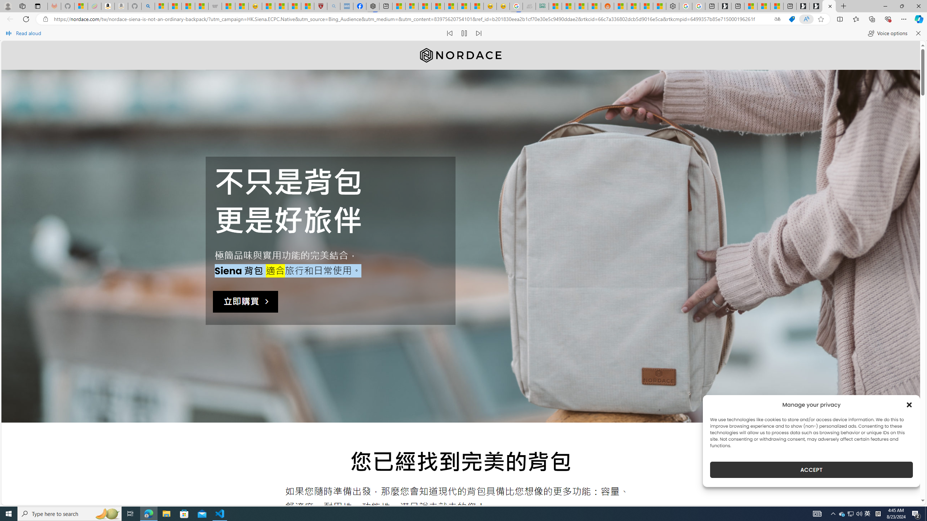  What do you see at coordinates (268, 6) in the screenshot?
I see `Recipes - MSN` at bounding box center [268, 6].